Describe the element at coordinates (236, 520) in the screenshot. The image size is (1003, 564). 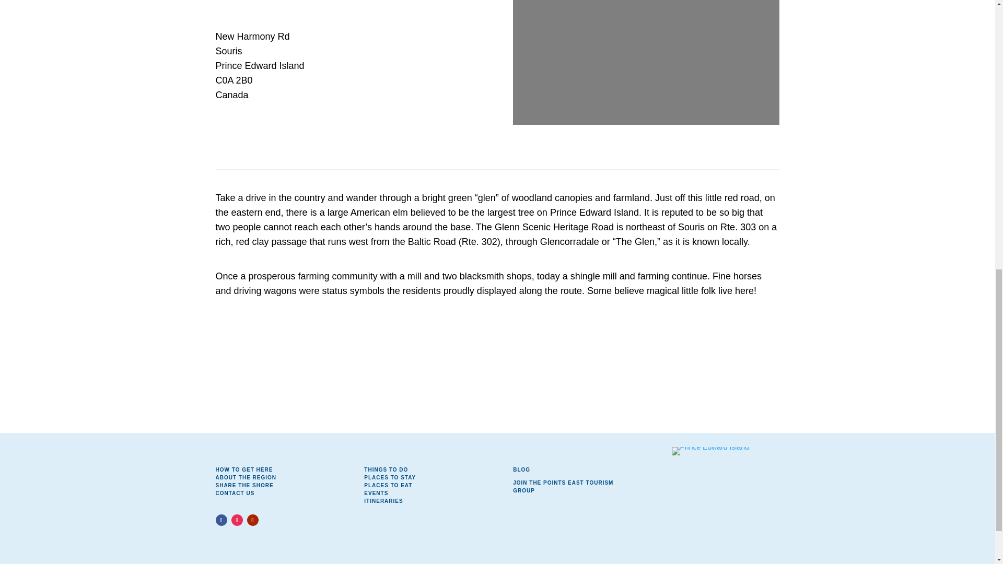
I see `Follow on Instagram` at that location.